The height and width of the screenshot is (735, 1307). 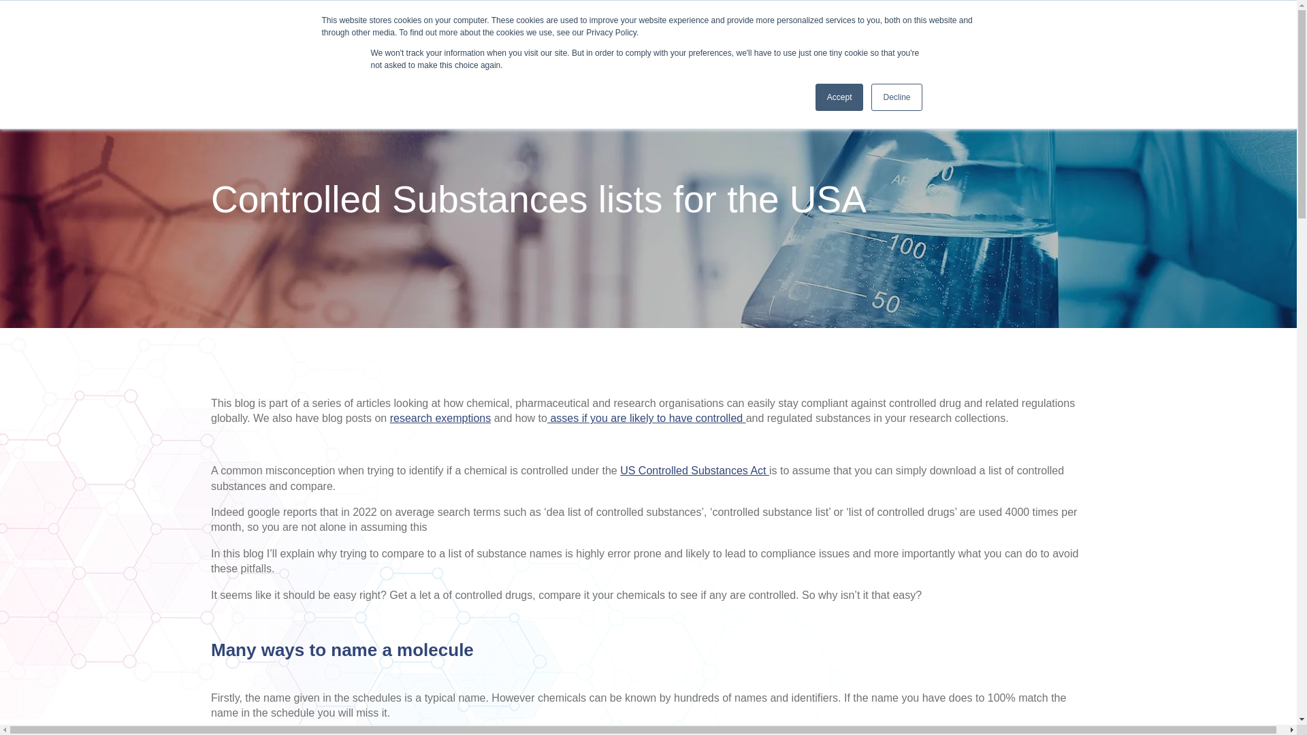 I want to click on RESOURCES, so click(x=816, y=39).